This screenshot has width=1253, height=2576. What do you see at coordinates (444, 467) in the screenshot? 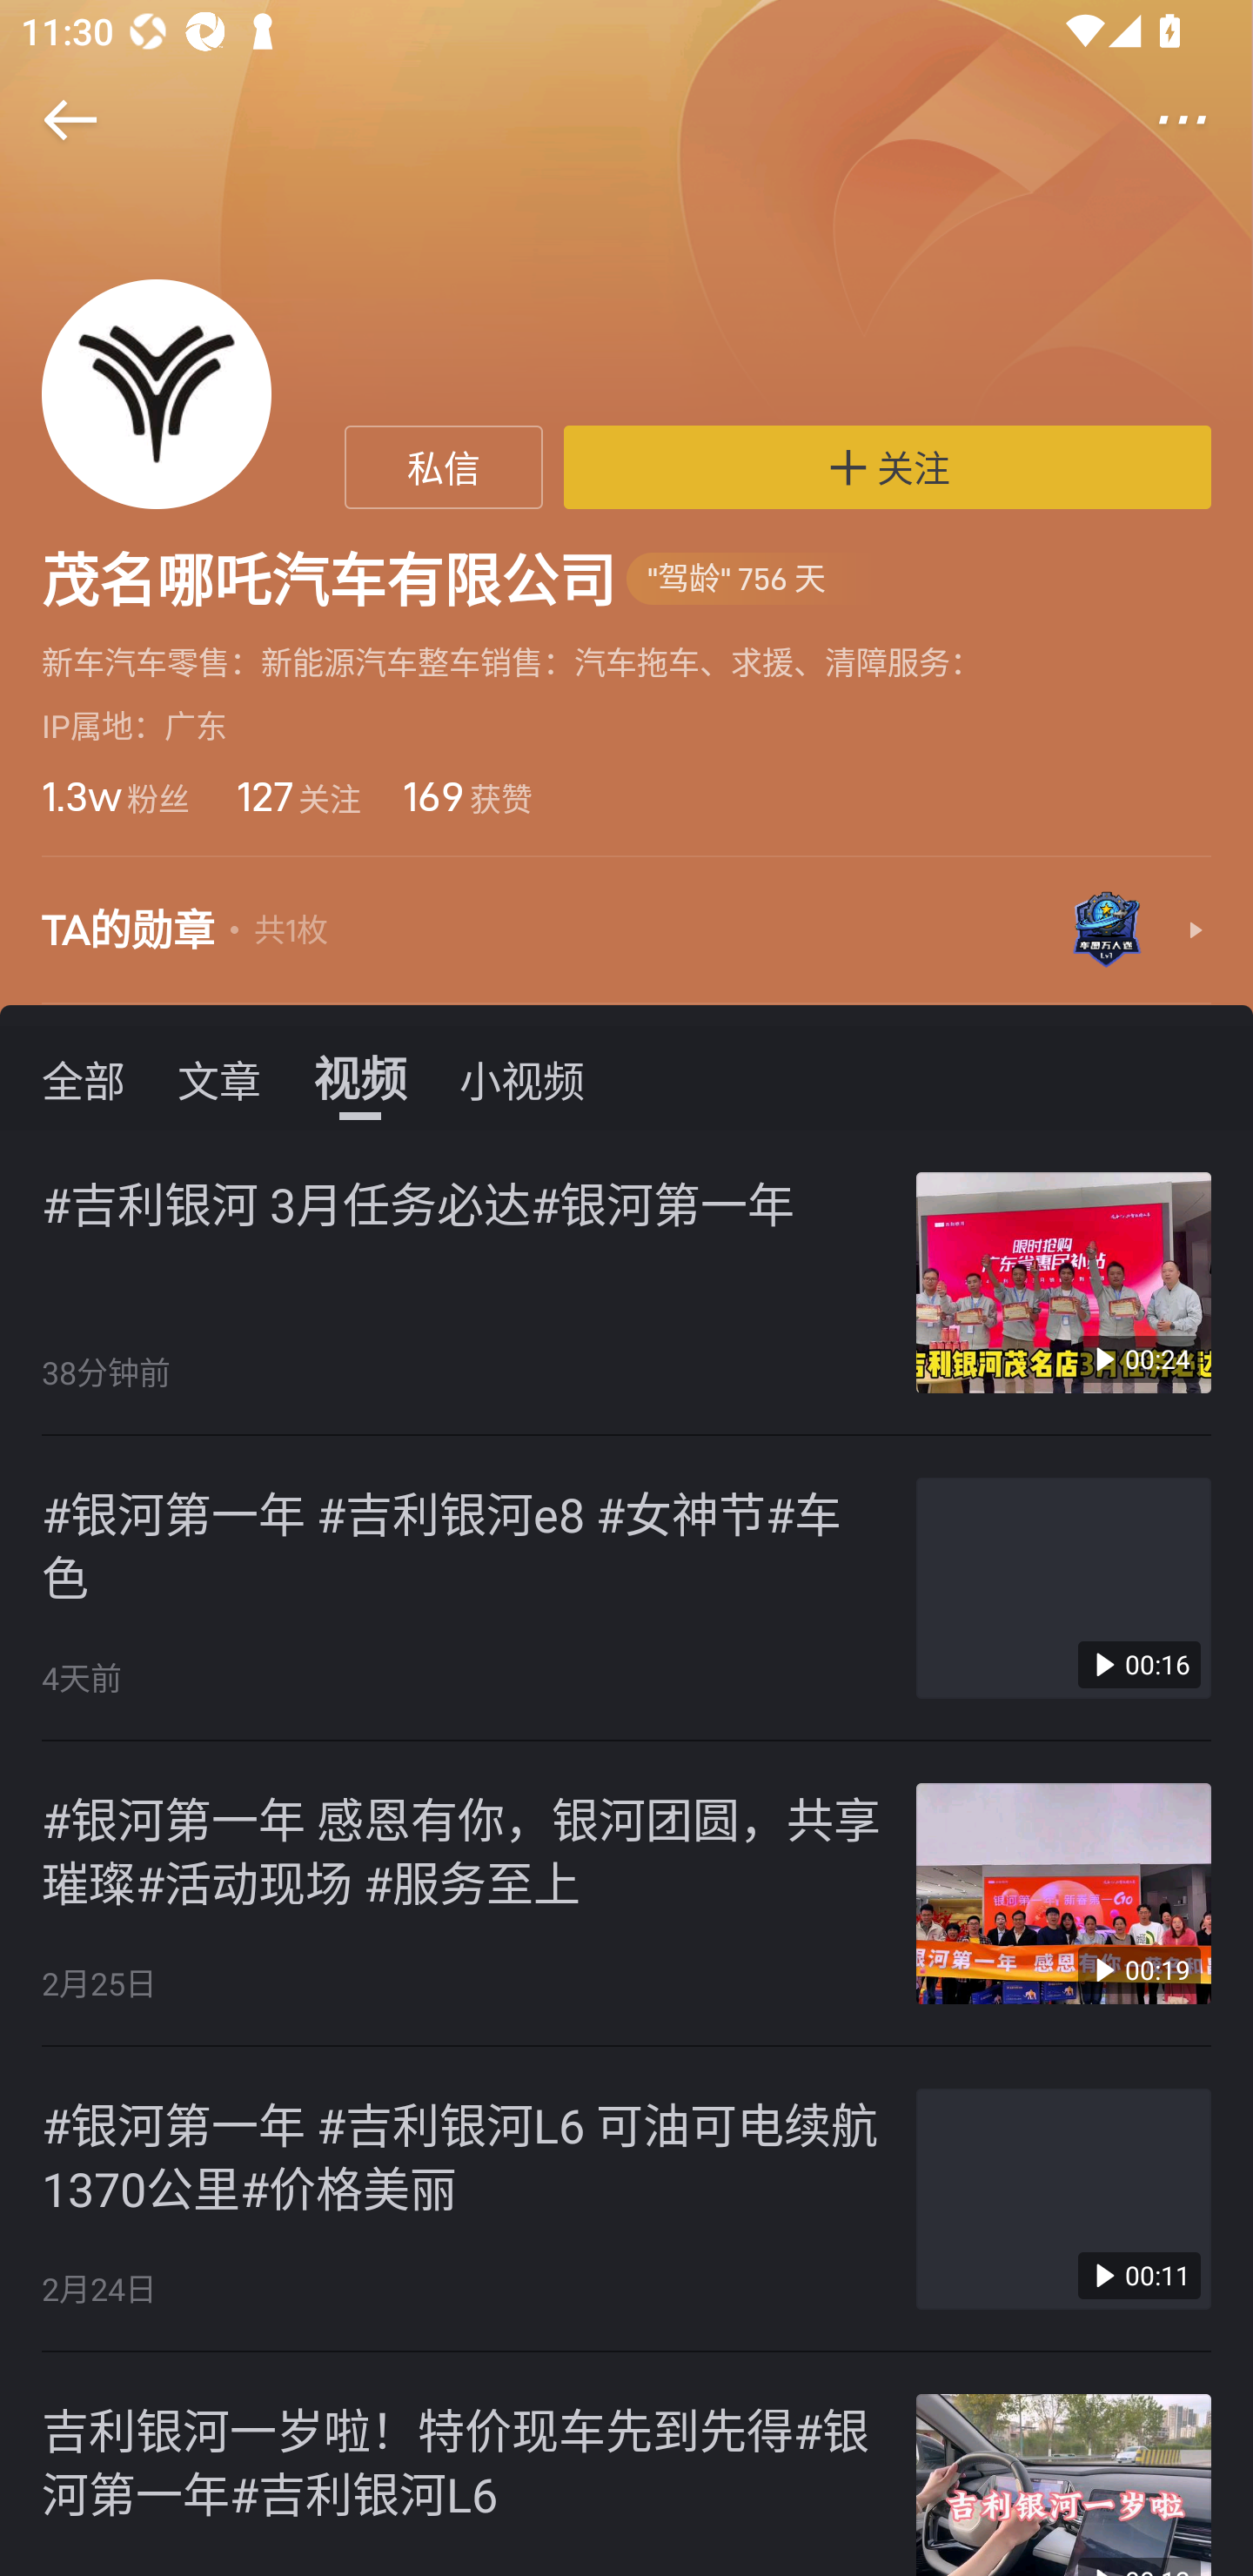
I see `私信` at bounding box center [444, 467].